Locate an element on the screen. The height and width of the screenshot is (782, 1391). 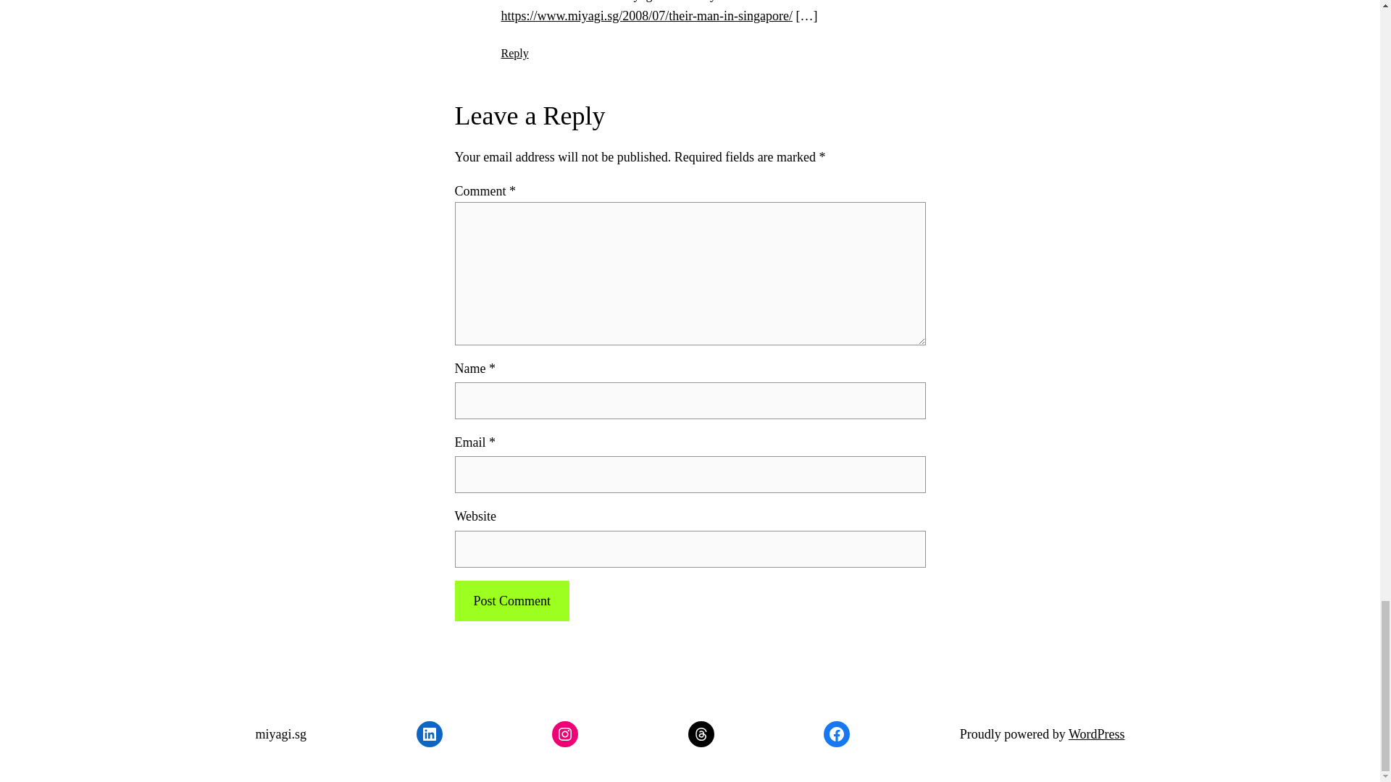
Post Comment is located at coordinates (511, 600).